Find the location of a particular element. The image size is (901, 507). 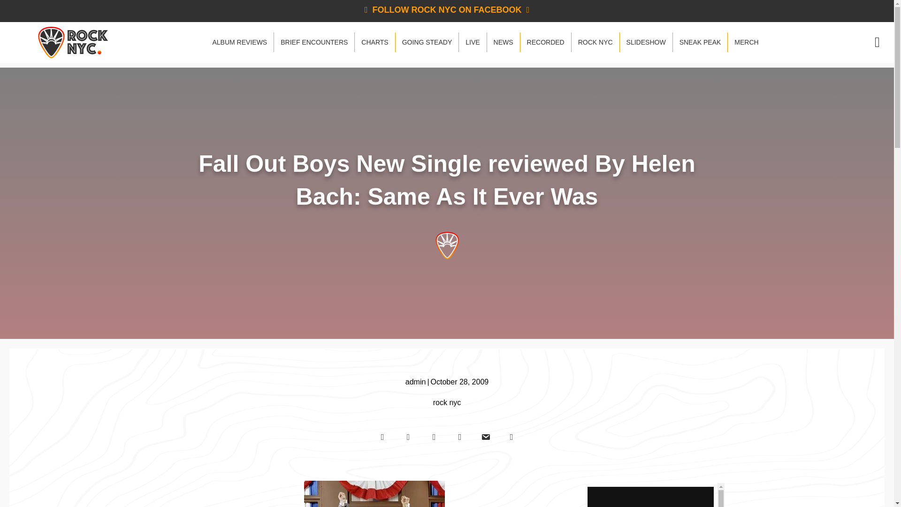

SNEAK PEAK is located at coordinates (700, 42).